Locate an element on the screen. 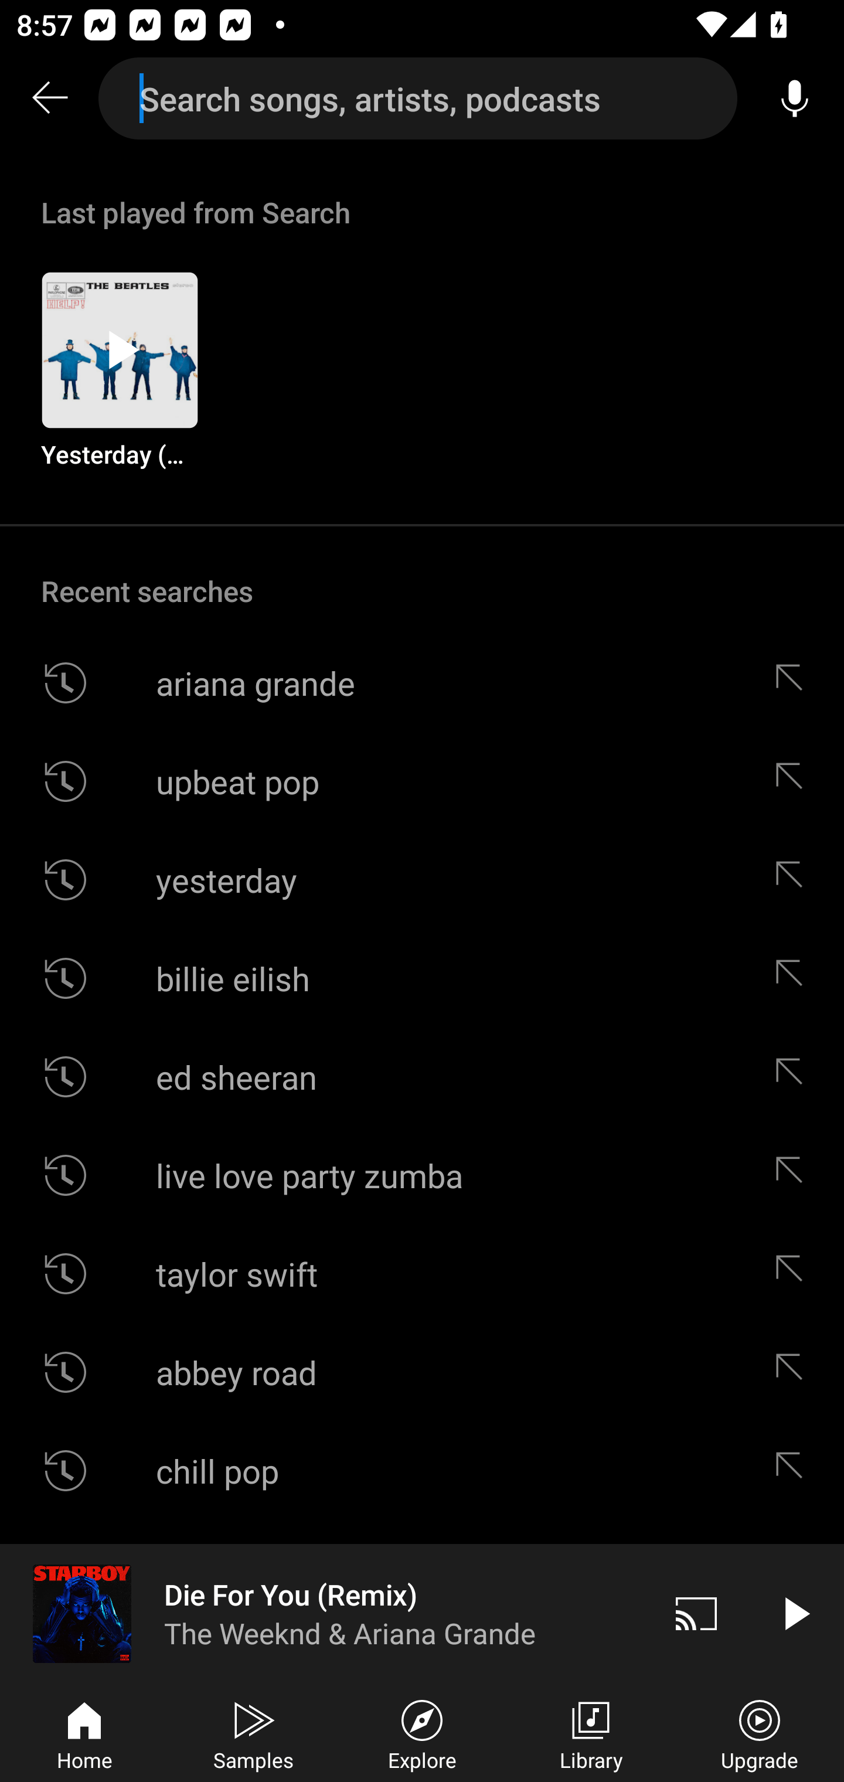  Edit suggestion abbey road is located at coordinates (794, 1372).